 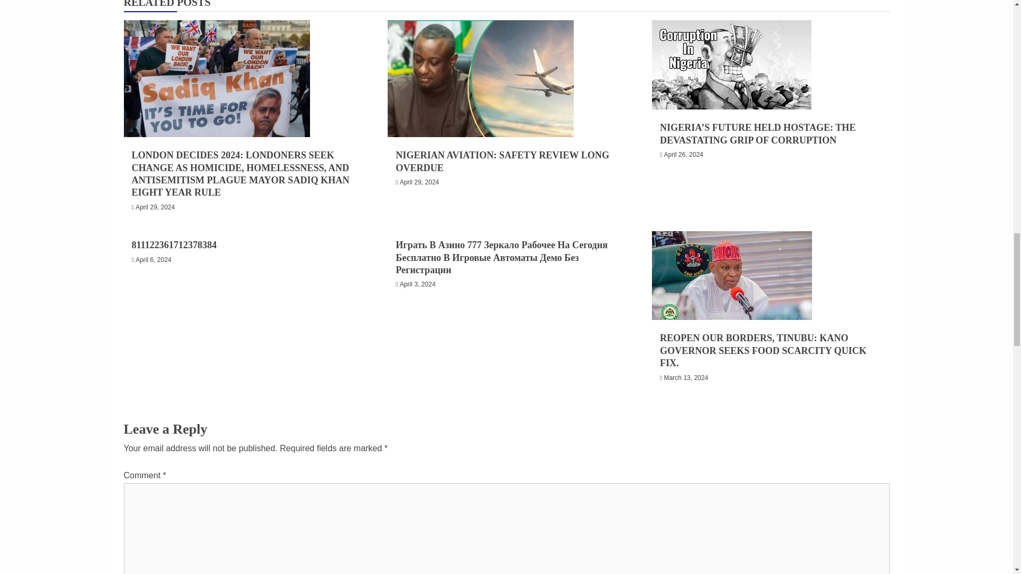 What do you see at coordinates (419, 182) in the screenshot?
I see `April 29, 2024` at bounding box center [419, 182].